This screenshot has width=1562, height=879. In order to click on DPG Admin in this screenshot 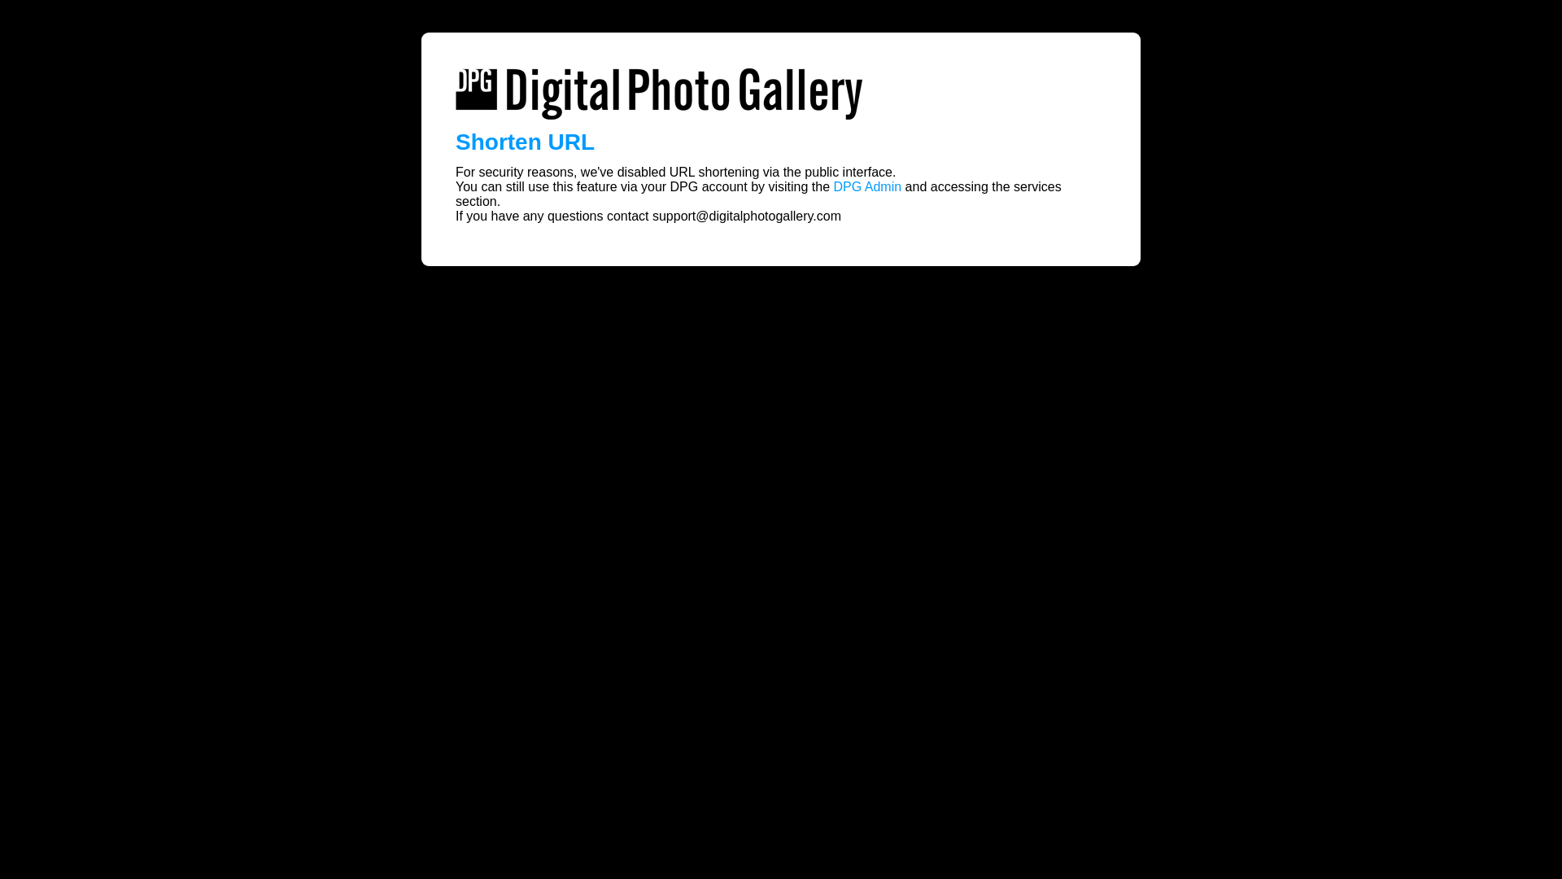, I will do `click(868, 187)`.